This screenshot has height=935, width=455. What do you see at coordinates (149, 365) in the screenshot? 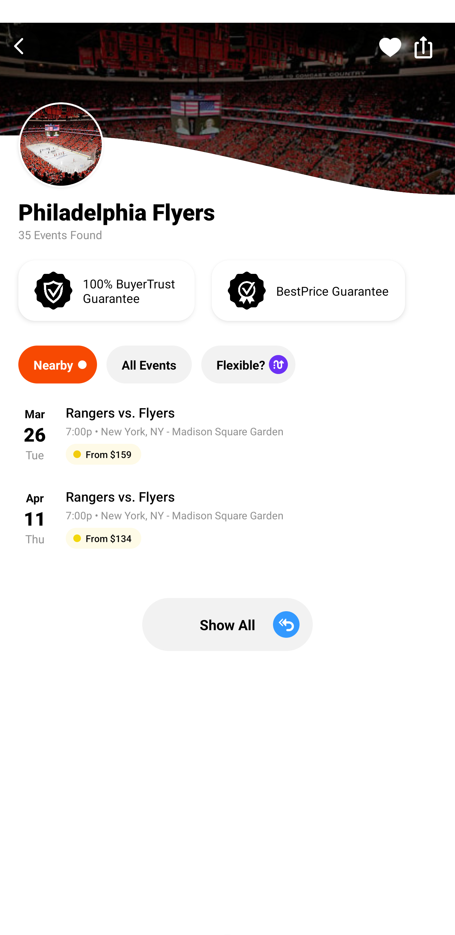
I see `All Events` at bounding box center [149, 365].